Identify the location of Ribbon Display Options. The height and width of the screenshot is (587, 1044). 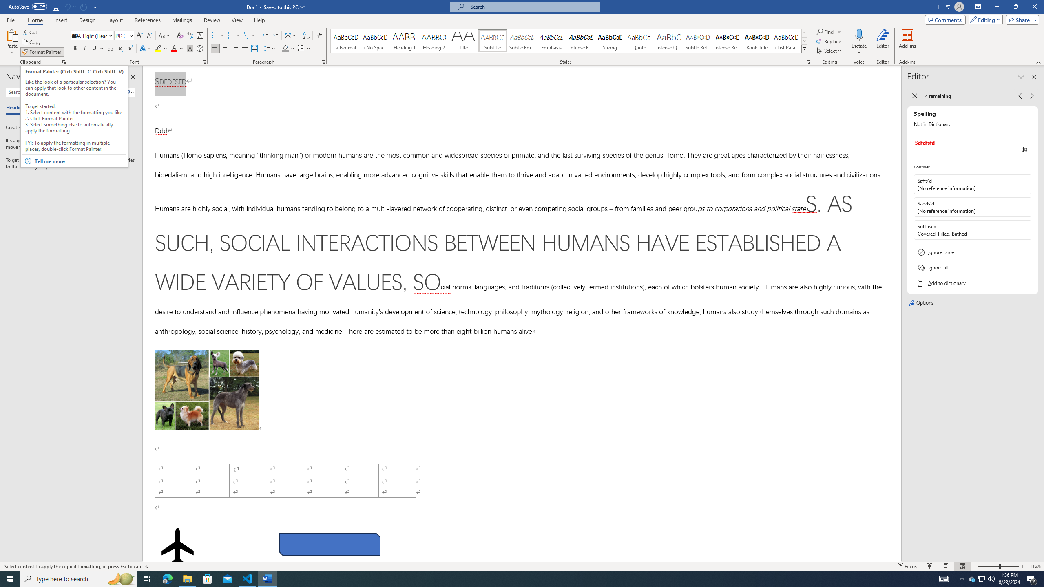
(978, 7).